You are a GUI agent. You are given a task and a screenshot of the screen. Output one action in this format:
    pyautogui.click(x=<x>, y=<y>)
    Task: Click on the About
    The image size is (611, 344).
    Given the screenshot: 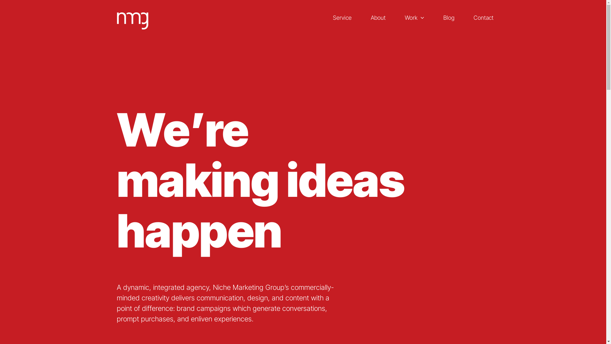 What is the action you would take?
    pyautogui.click(x=378, y=18)
    